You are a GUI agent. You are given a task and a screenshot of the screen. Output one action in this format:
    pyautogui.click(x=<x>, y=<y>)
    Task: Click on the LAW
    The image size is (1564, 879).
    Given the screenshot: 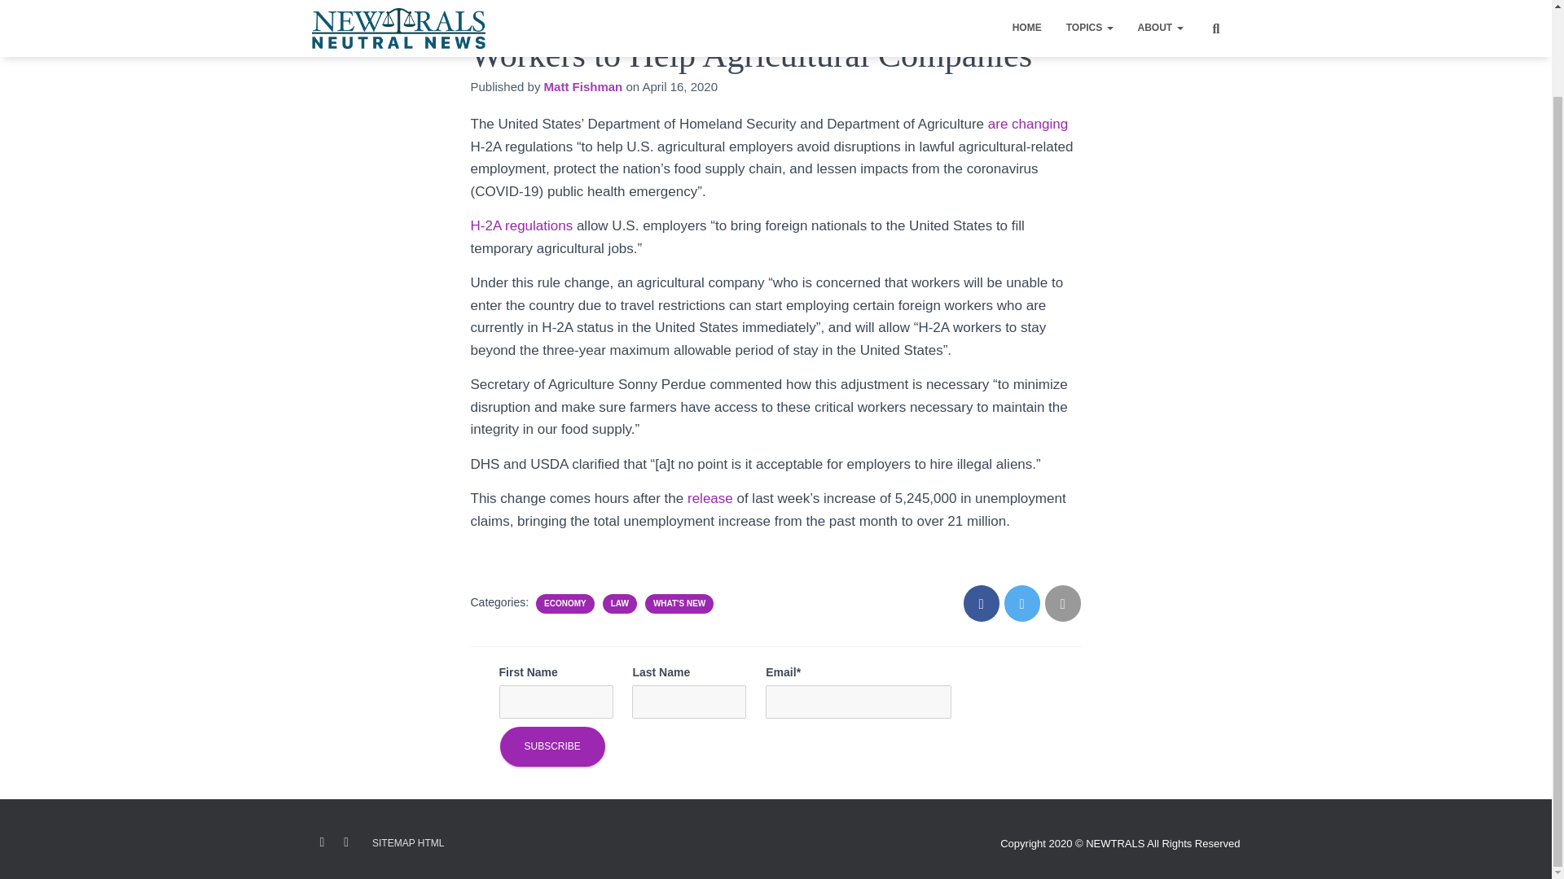 What is the action you would take?
    pyautogui.click(x=619, y=604)
    